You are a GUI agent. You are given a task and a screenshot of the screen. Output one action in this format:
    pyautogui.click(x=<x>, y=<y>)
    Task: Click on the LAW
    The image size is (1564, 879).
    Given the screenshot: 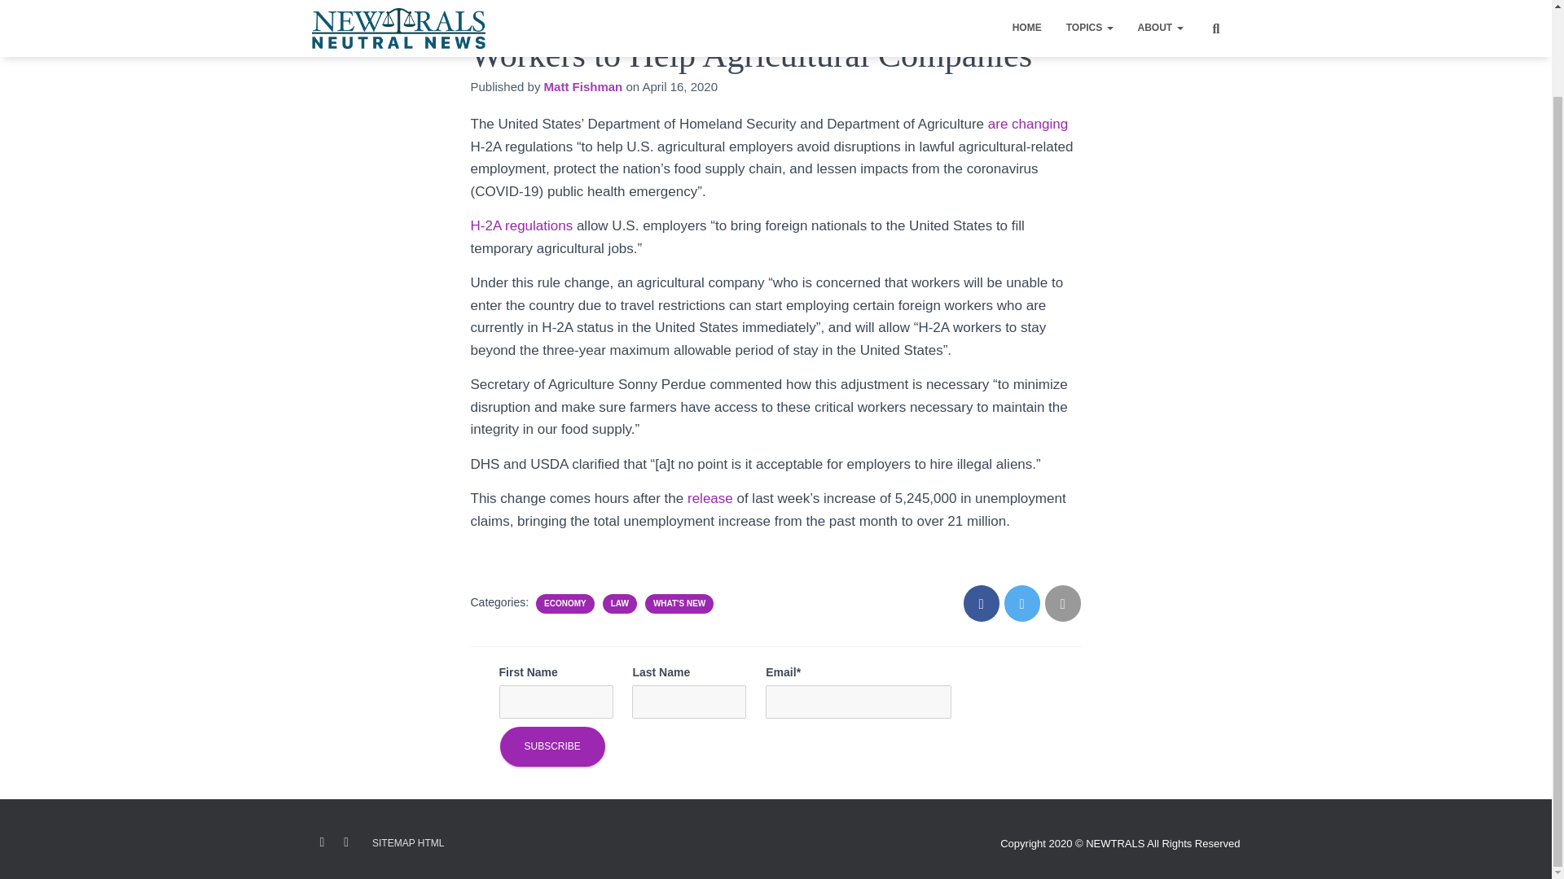 What is the action you would take?
    pyautogui.click(x=619, y=604)
    